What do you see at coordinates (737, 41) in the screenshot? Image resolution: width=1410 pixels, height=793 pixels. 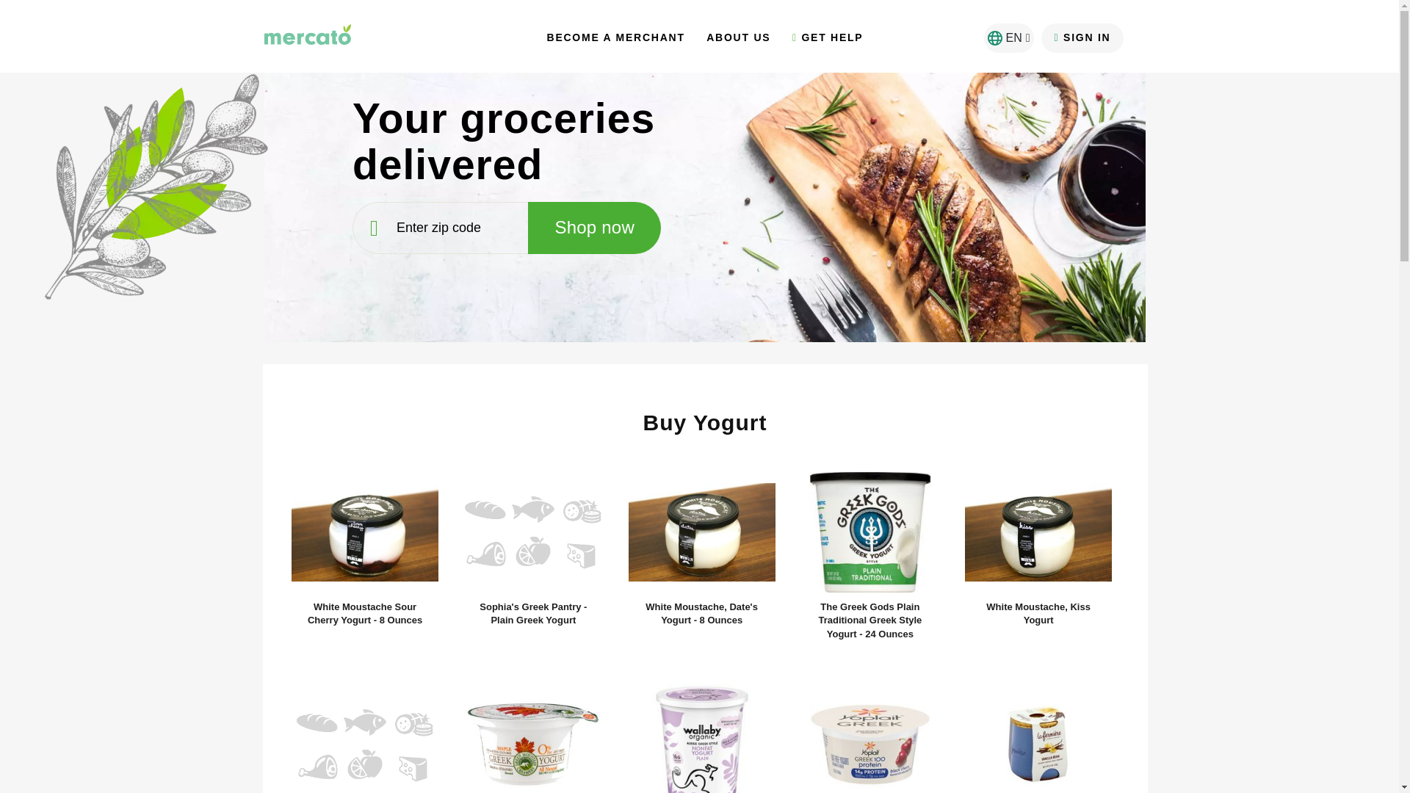 I see `ABOUT US` at bounding box center [737, 41].